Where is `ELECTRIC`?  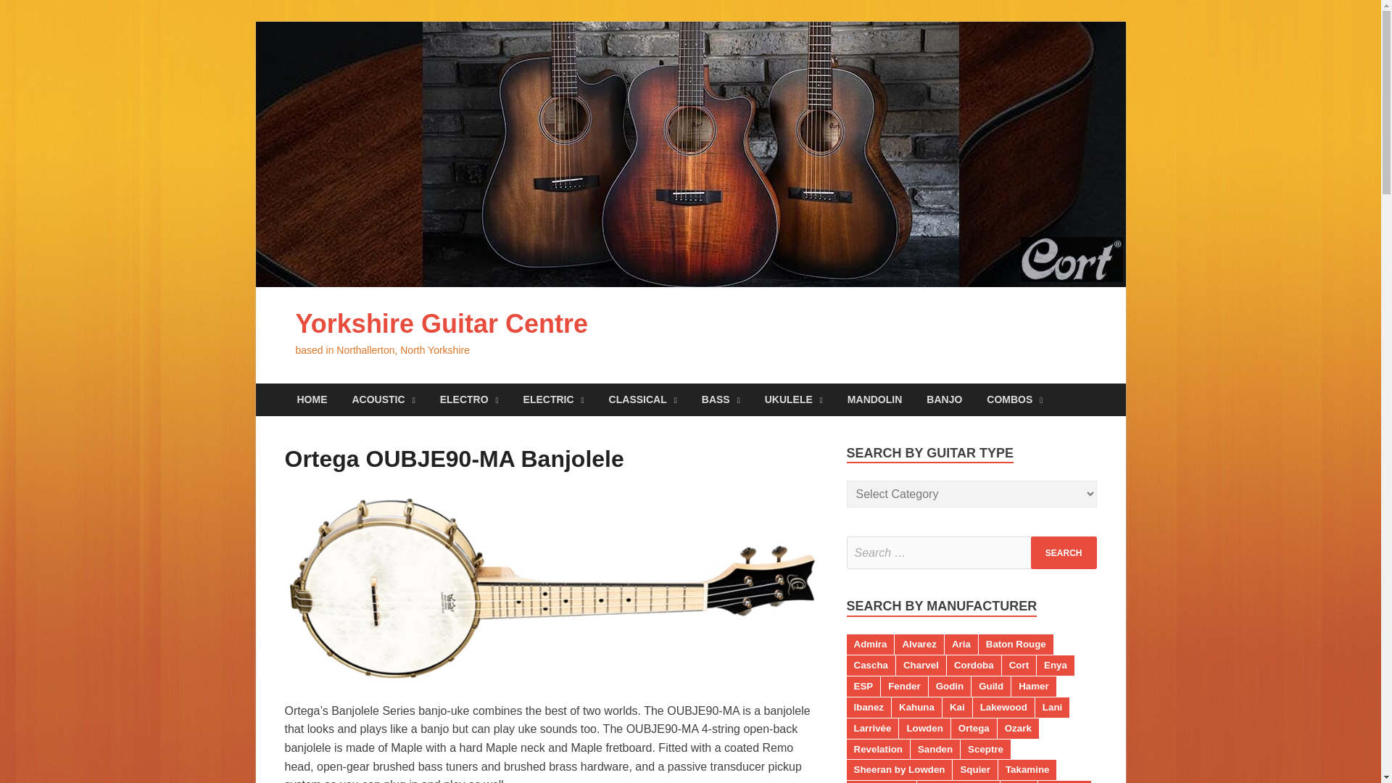 ELECTRIC is located at coordinates (554, 399).